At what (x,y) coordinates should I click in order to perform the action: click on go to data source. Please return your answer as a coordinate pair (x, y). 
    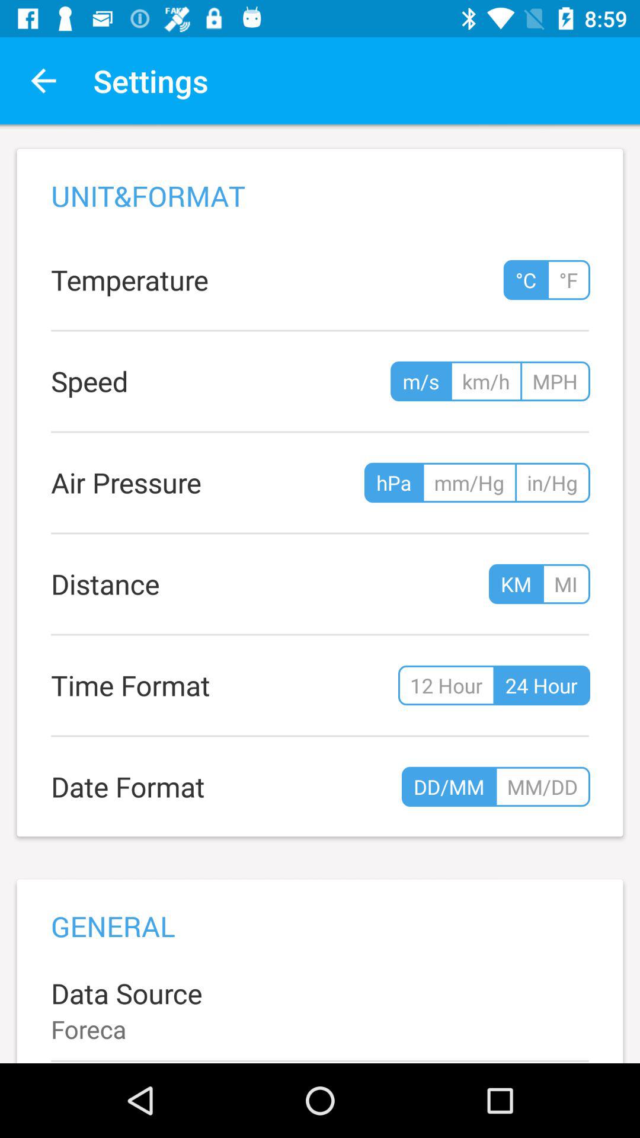
    Looking at the image, I should click on (320, 1010).